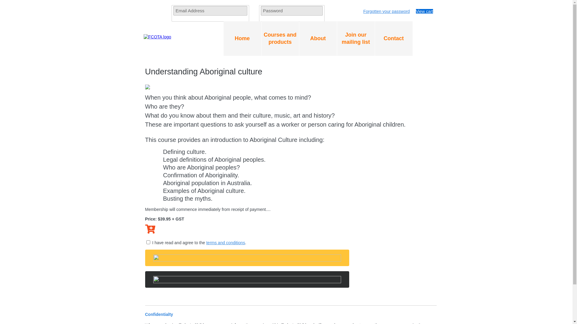  I want to click on PayPal, so click(247, 275).